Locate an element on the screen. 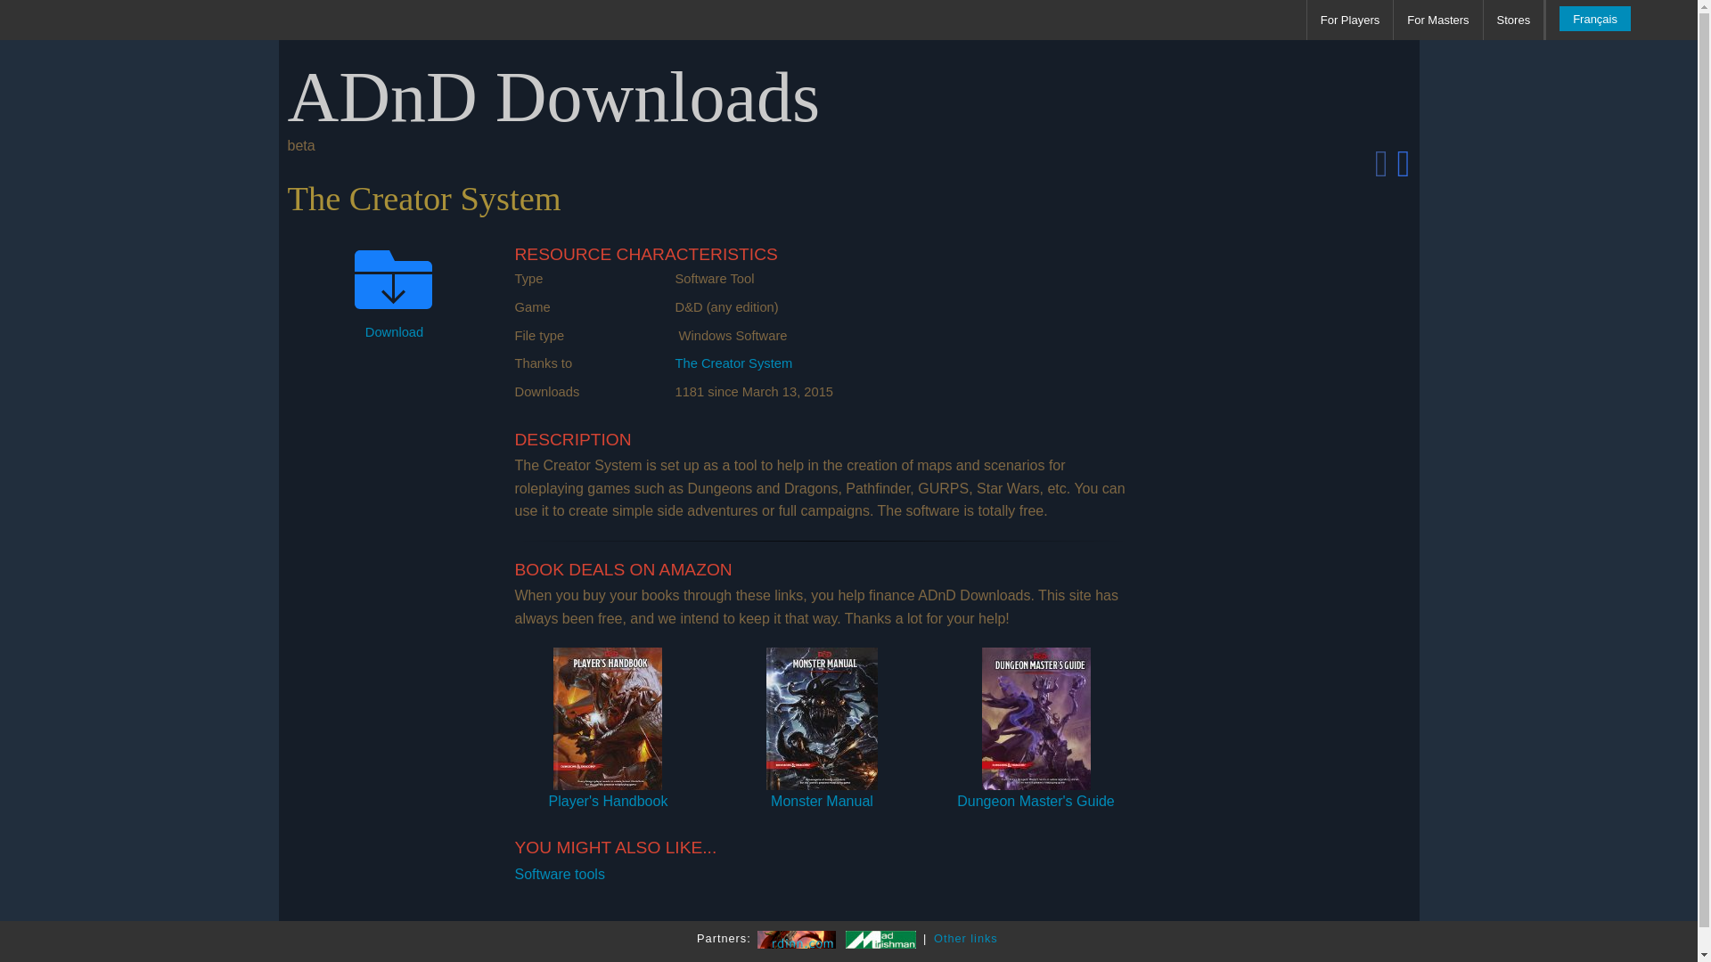 Image resolution: width=1711 pixels, height=962 pixels. Equipment is located at coordinates (1349, 180).